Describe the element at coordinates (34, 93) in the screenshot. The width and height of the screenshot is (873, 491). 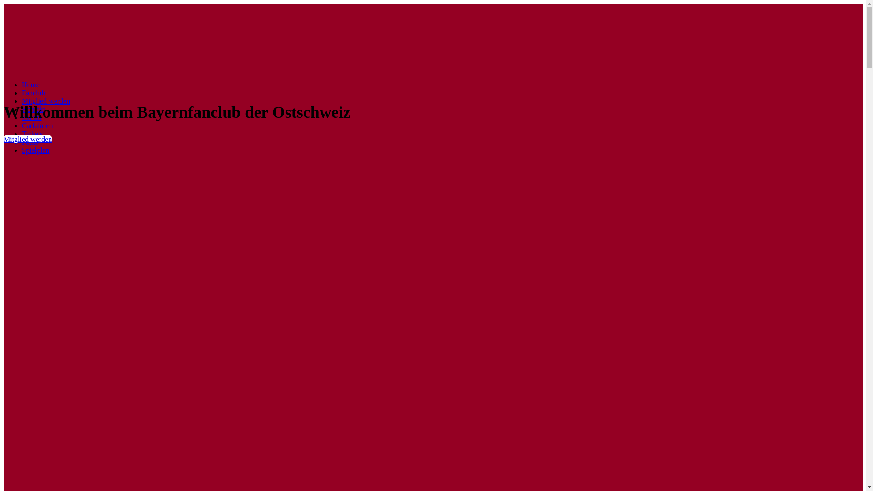
I see `Fanclub` at that location.